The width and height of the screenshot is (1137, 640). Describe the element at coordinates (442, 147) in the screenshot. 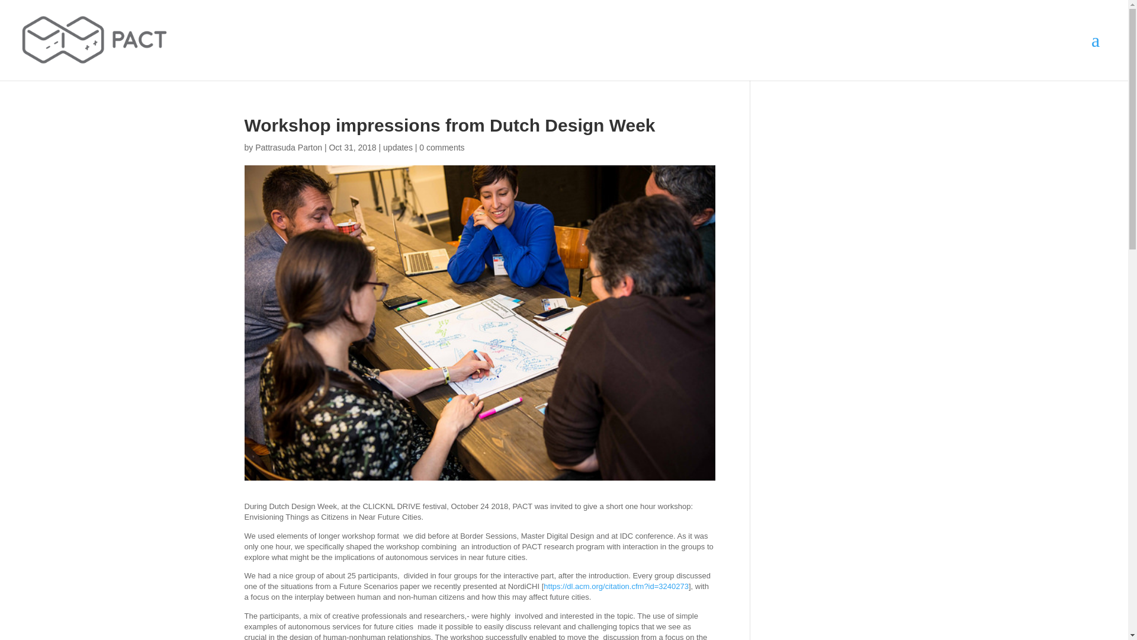

I see `0 comments` at that location.